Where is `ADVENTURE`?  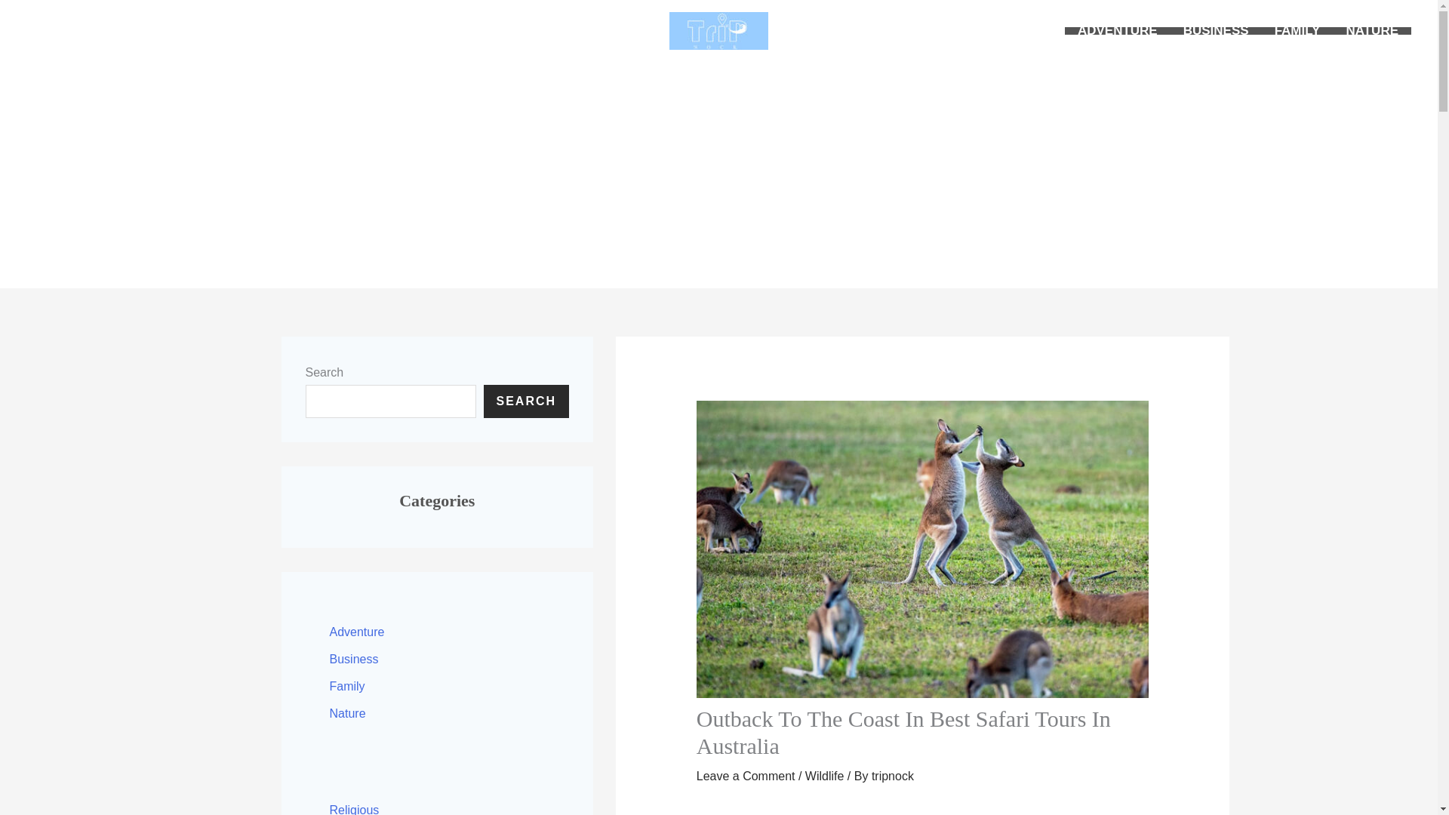 ADVENTURE is located at coordinates (1118, 30).